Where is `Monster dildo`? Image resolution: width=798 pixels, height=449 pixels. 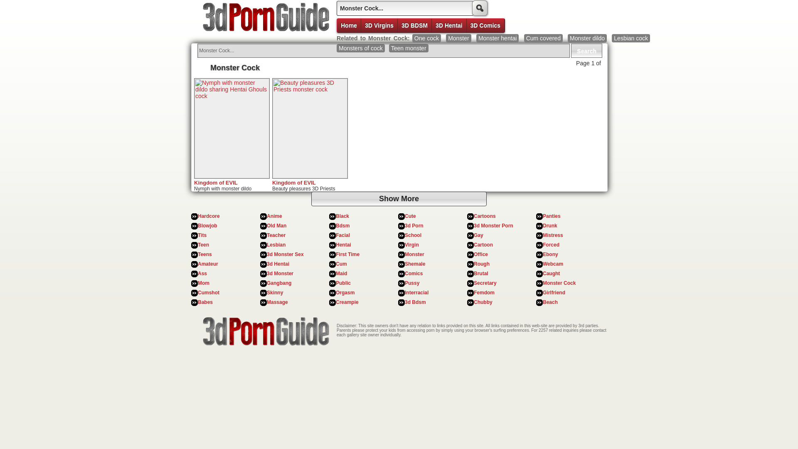
Monster dildo is located at coordinates (587, 38).